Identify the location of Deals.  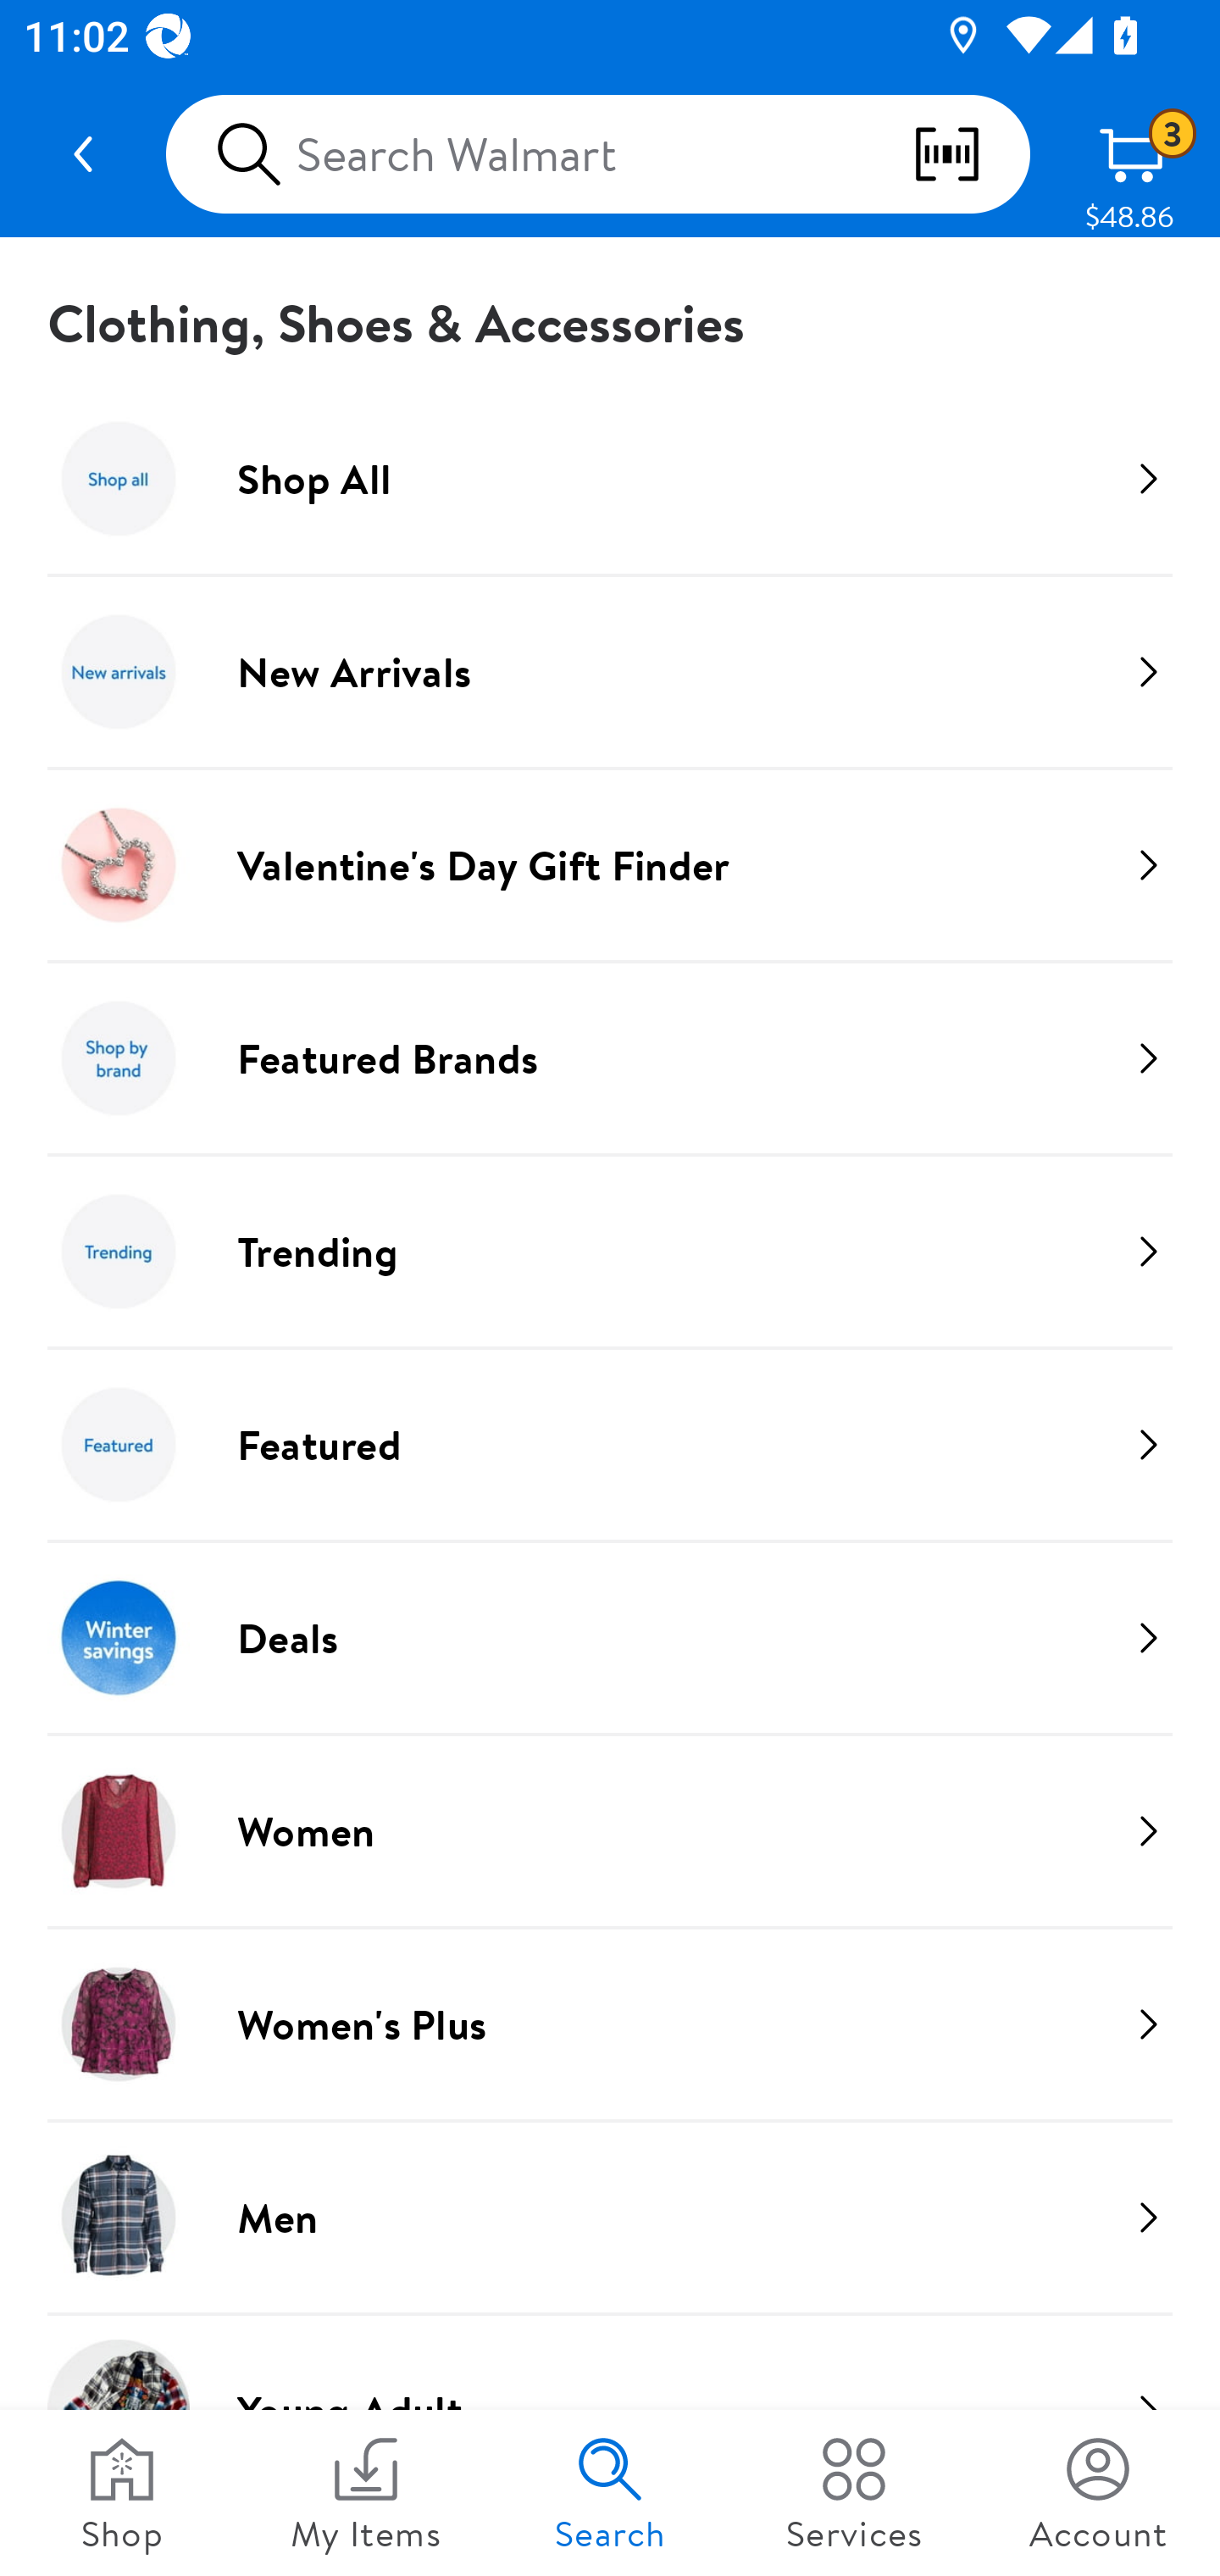
(610, 1637).